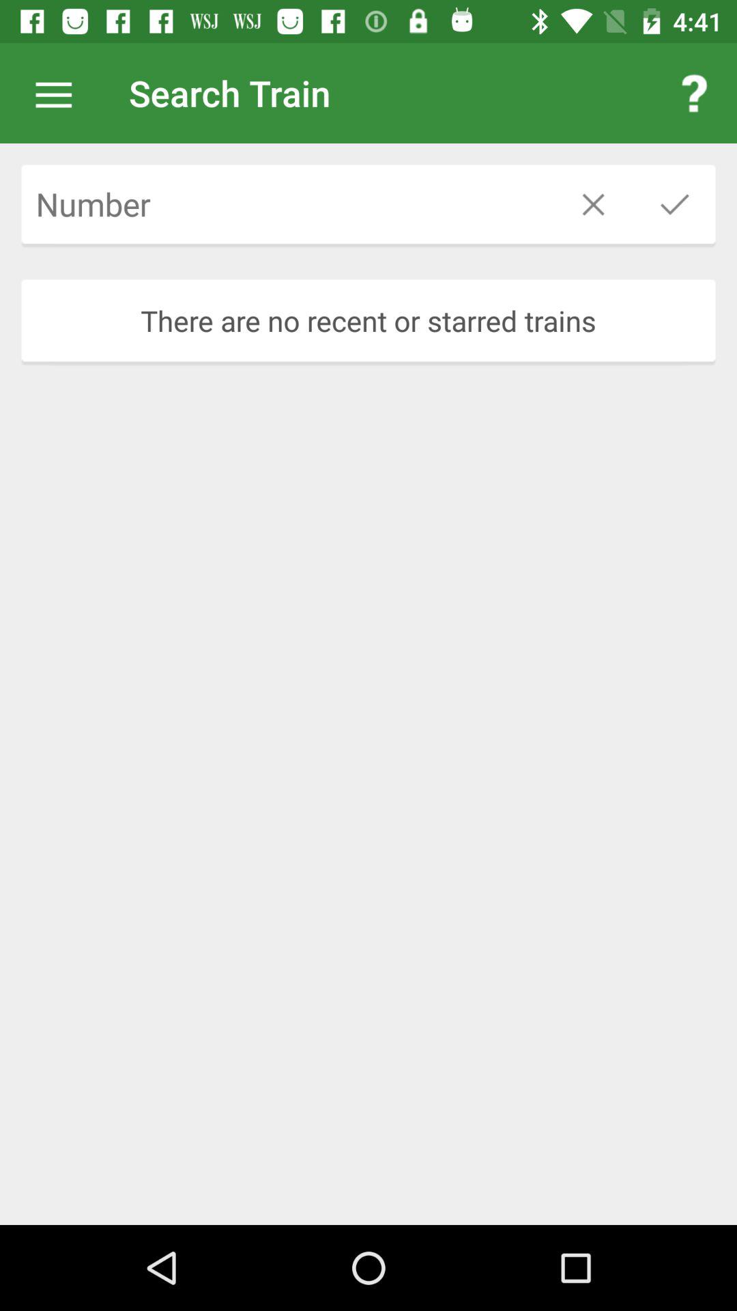 This screenshot has height=1311, width=737. Describe the element at coordinates (369, 320) in the screenshot. I see `jump until there are no item` at that location.